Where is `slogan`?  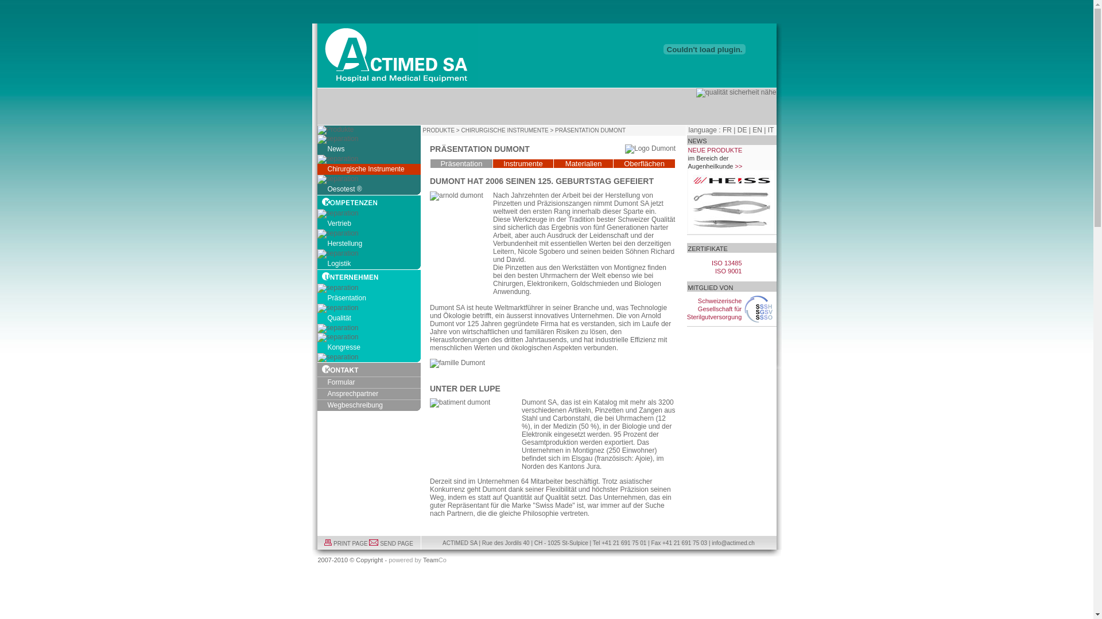
slogan is located at coordinates (704, 49).